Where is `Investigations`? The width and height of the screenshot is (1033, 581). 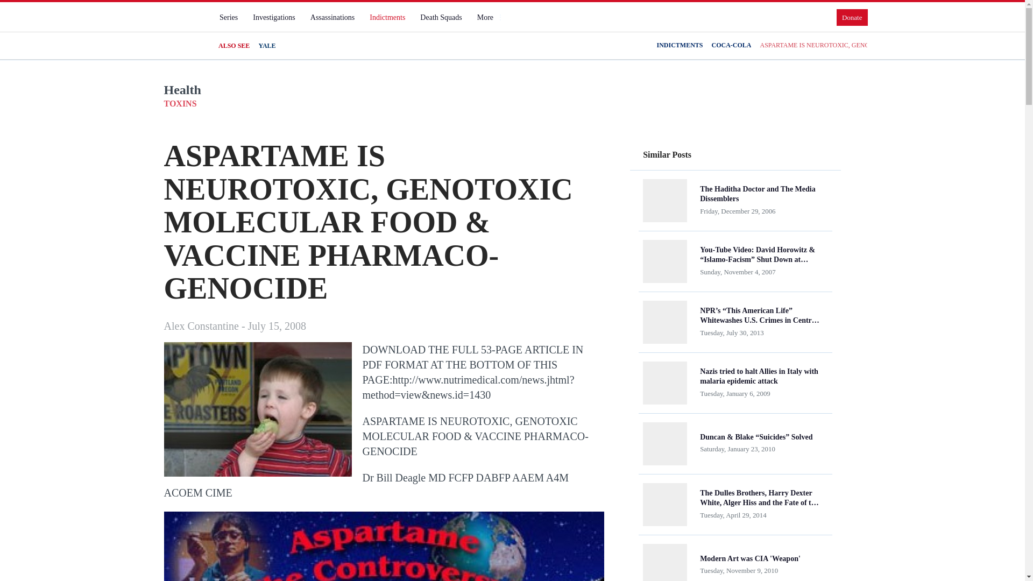 Investigations is located at coordinates (274, 17).